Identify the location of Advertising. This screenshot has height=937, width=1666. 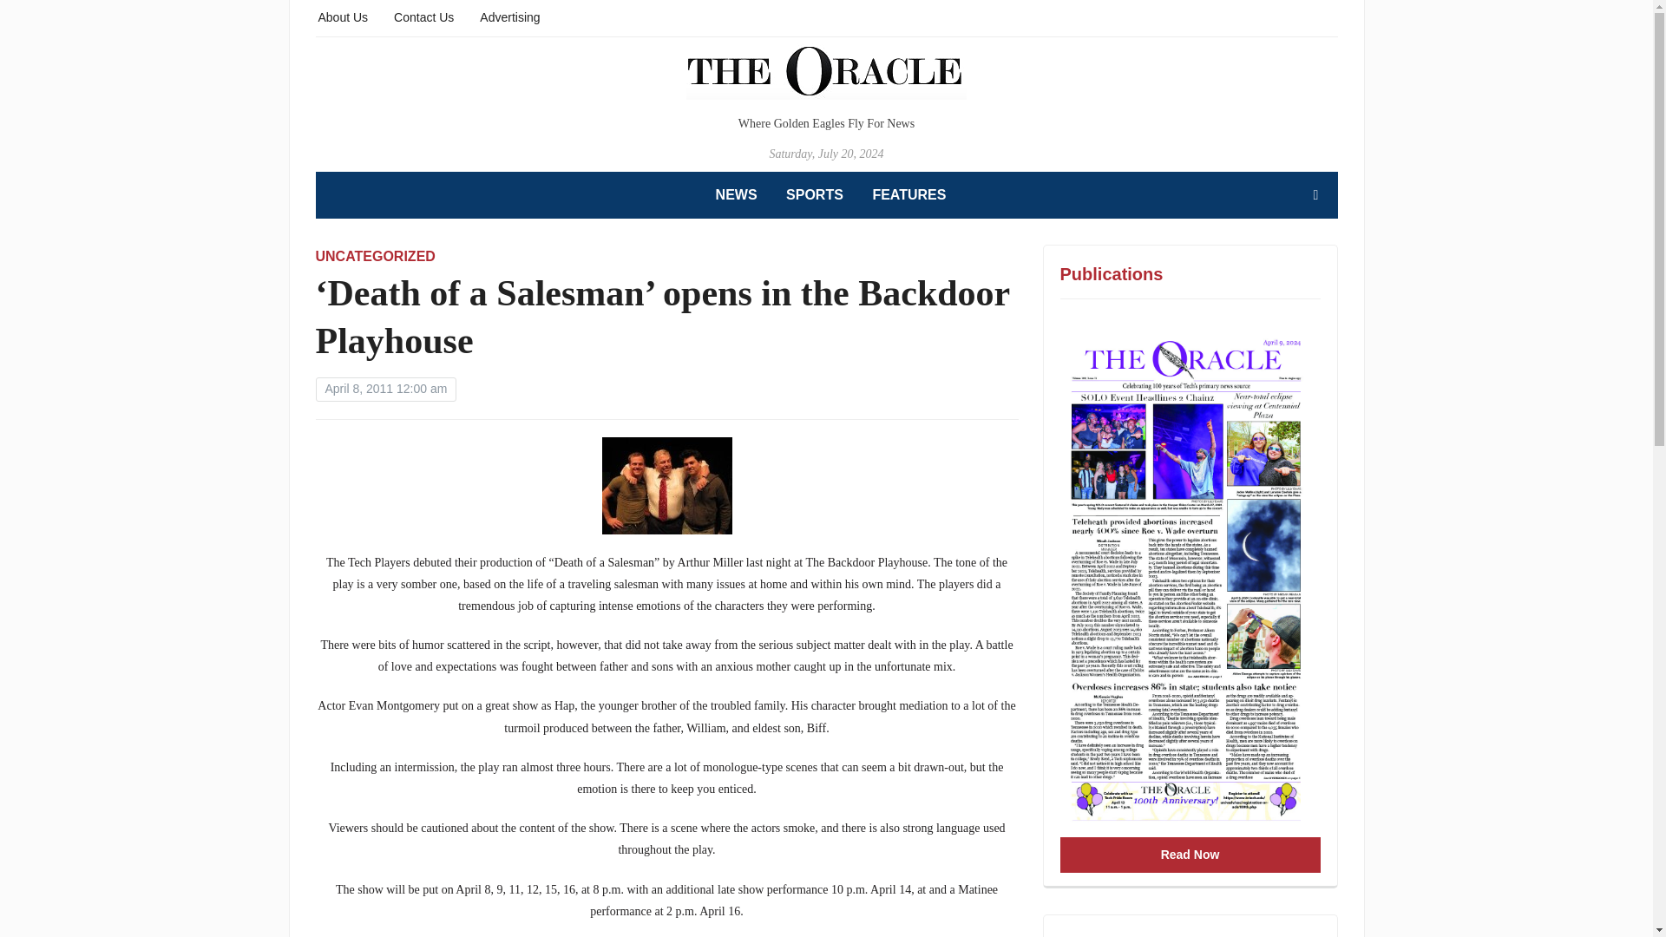
(509, 16).